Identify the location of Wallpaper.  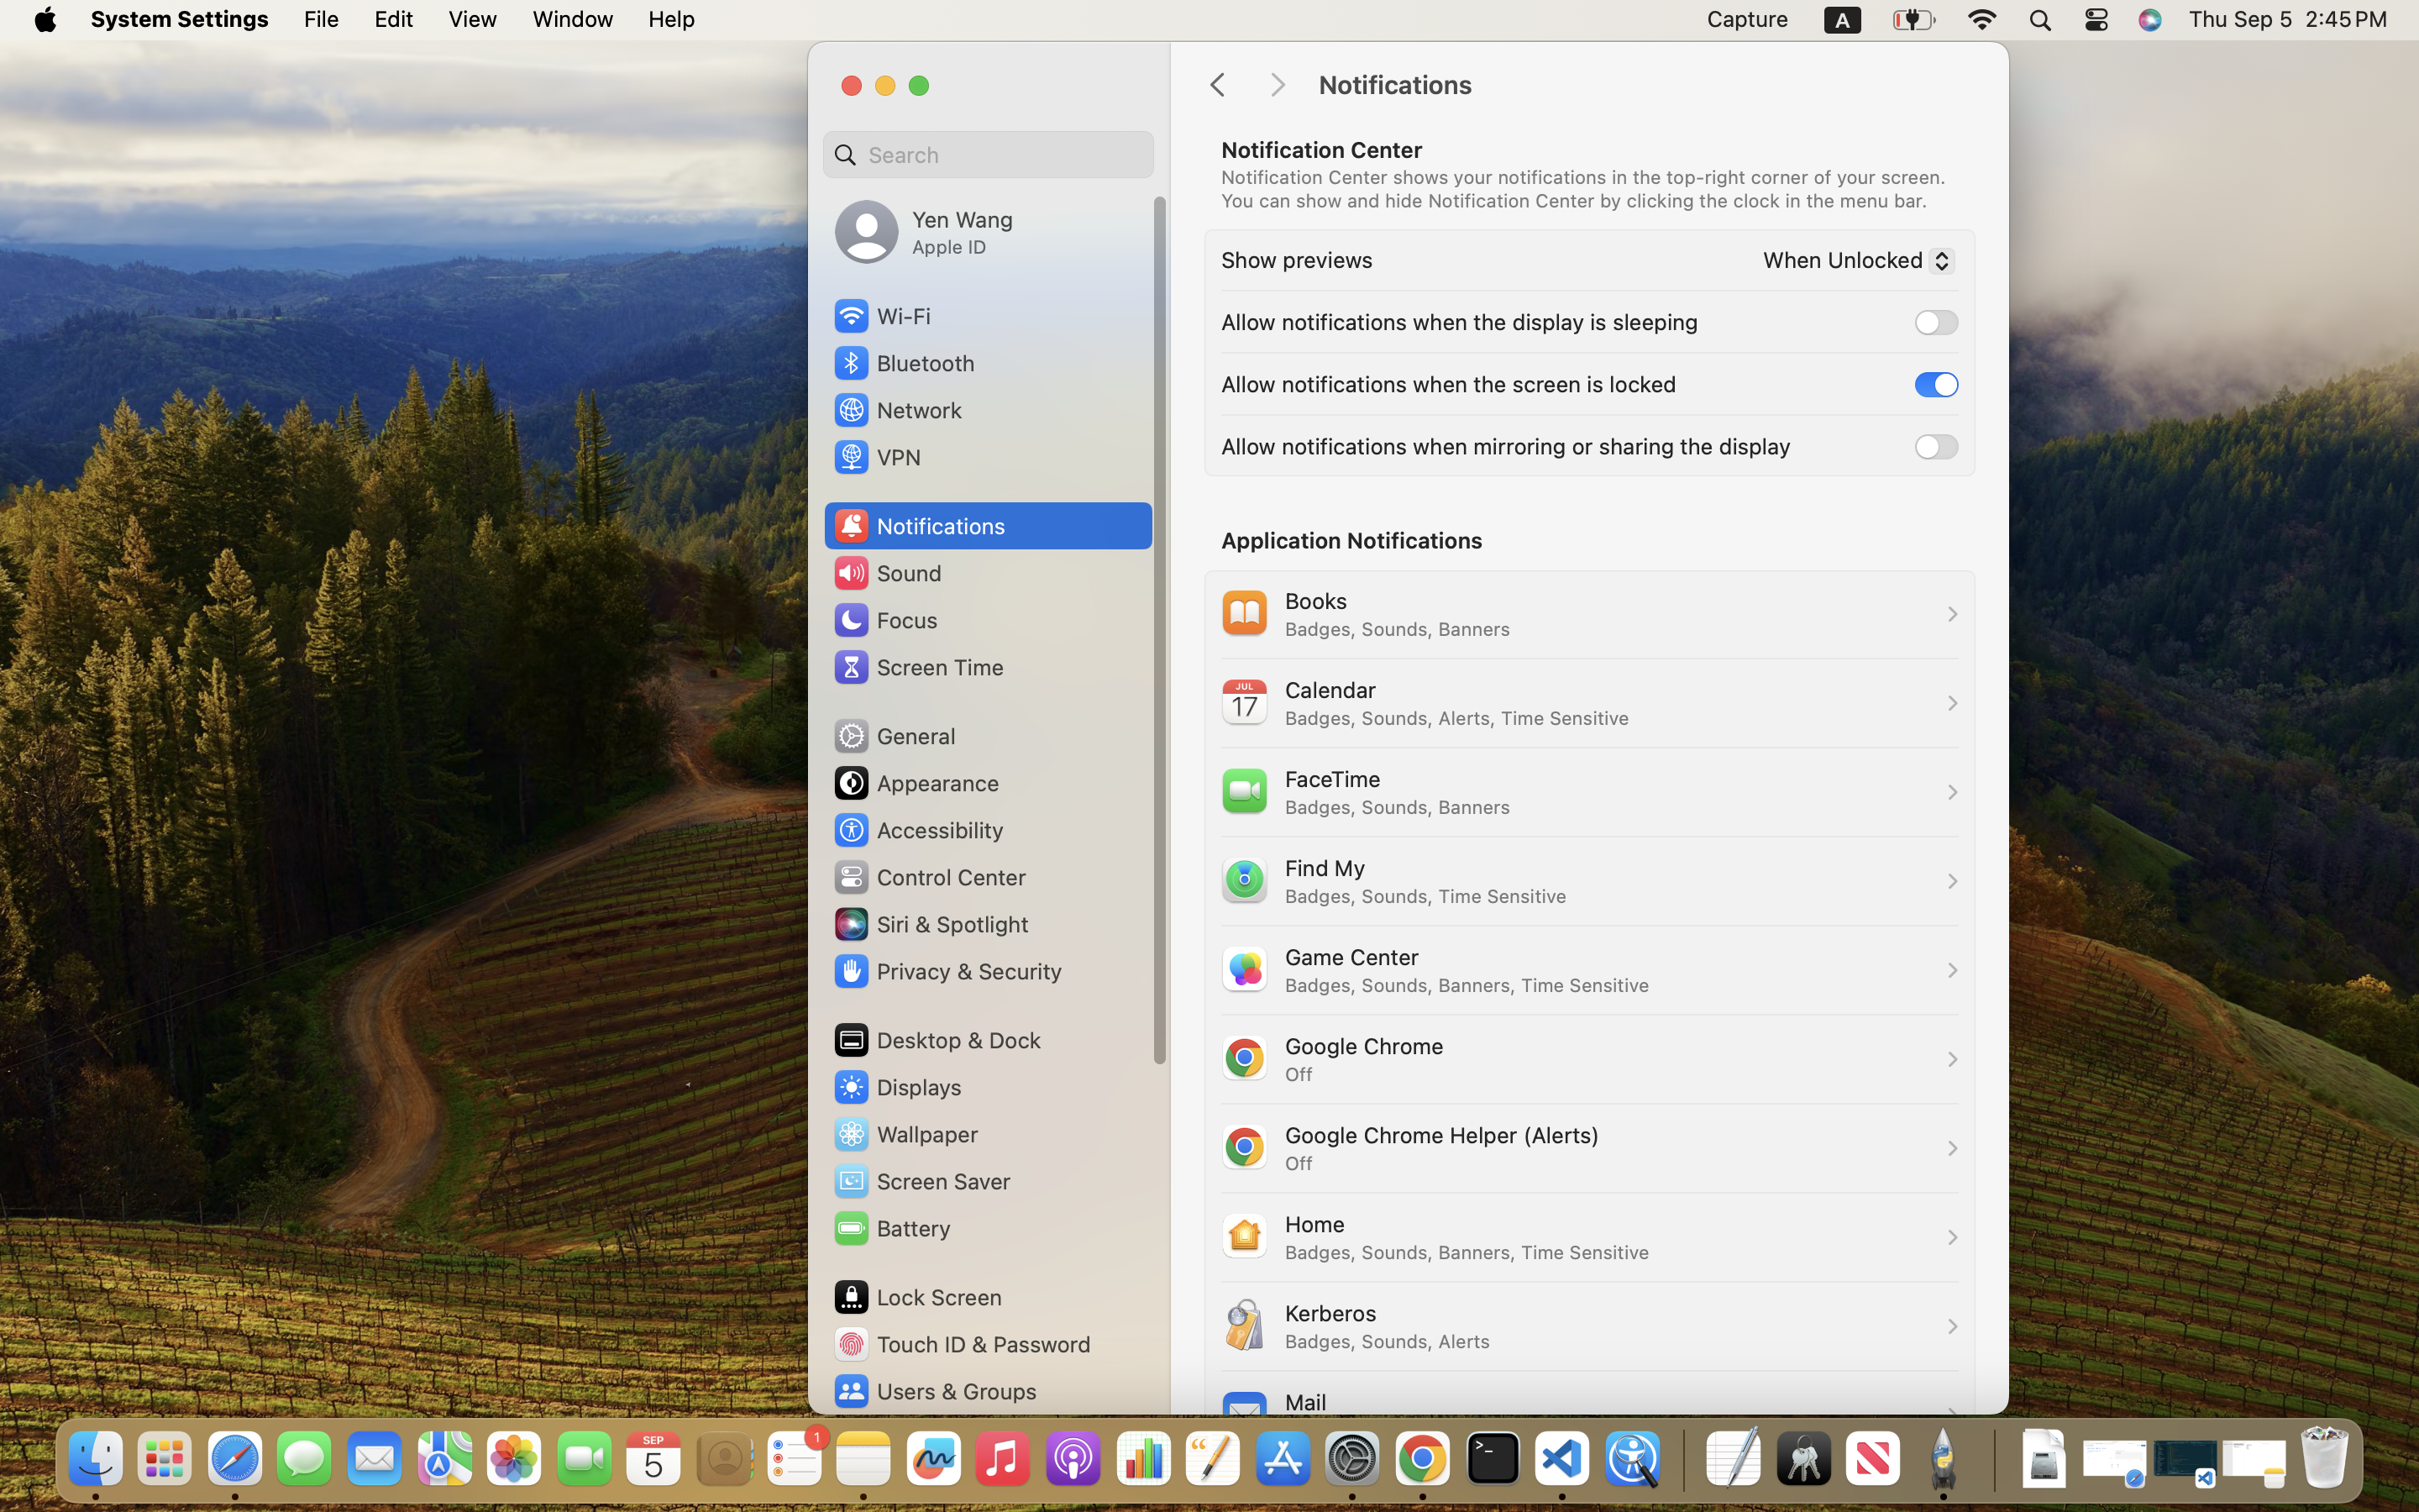
(905, 1134).